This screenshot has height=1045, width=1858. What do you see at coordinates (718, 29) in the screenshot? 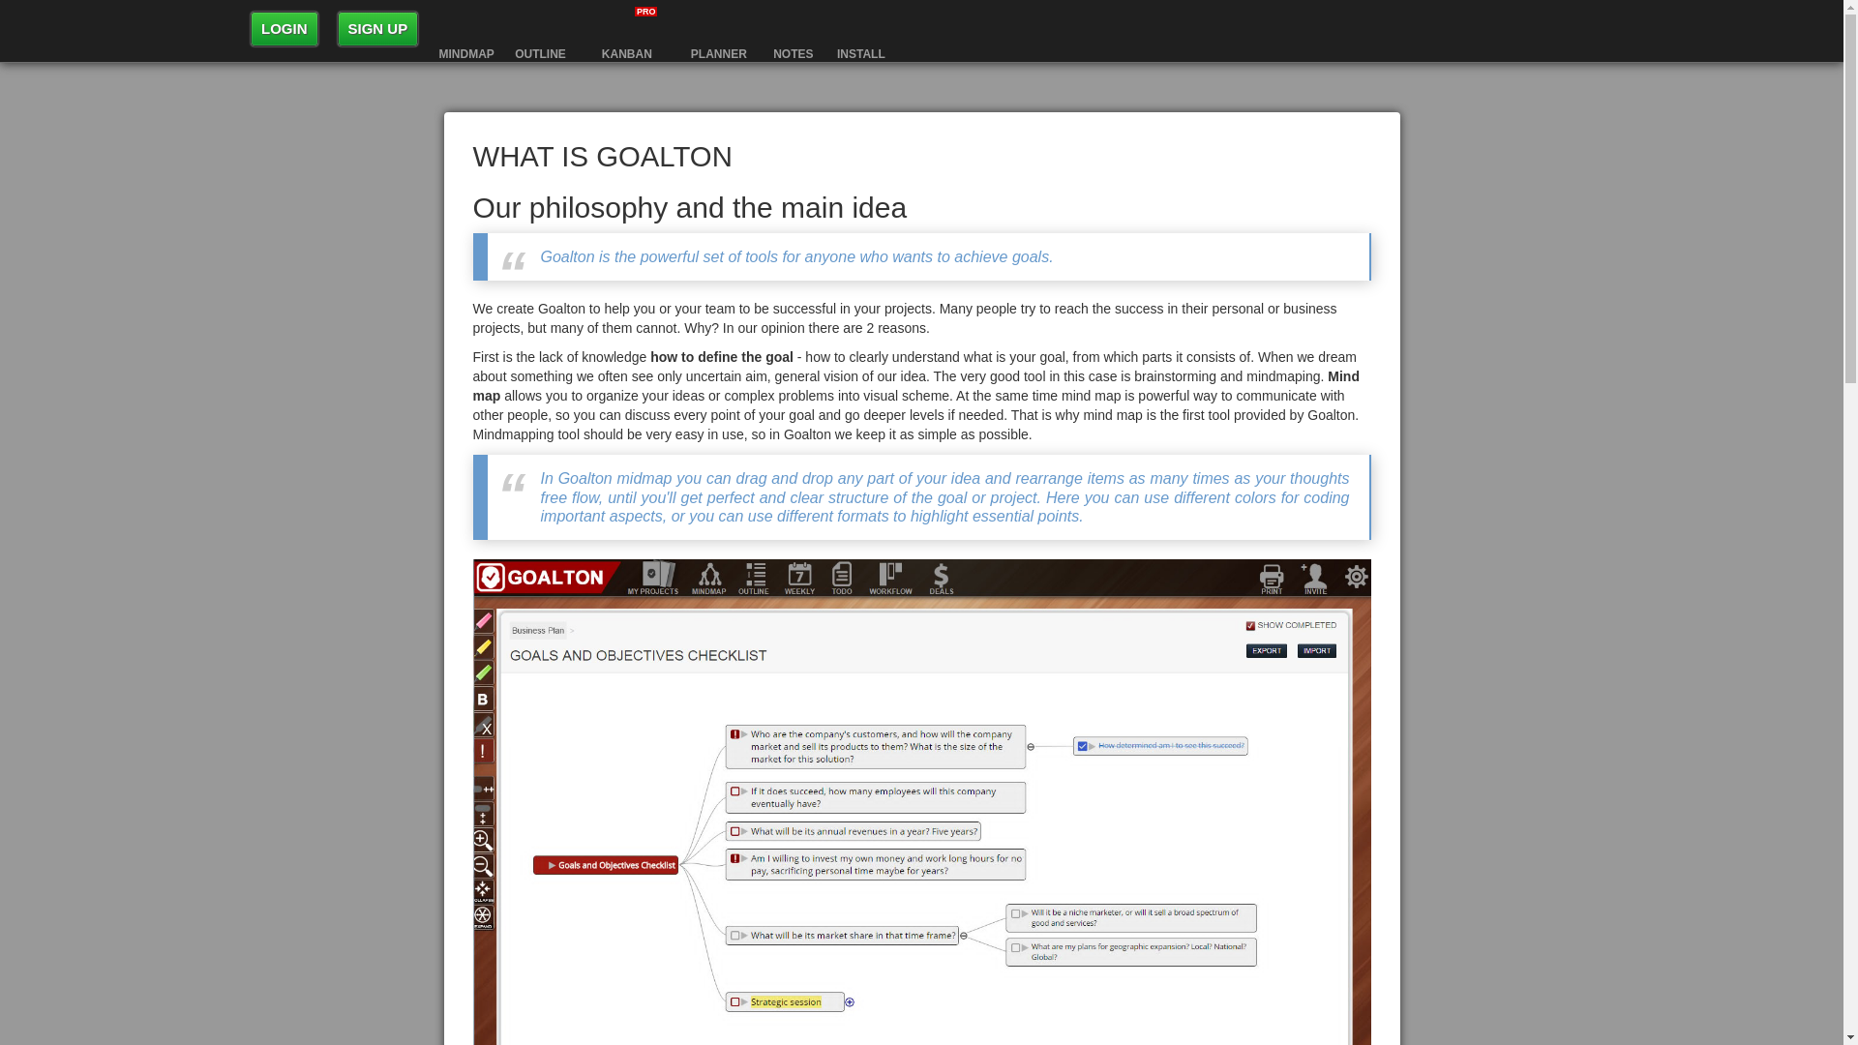
I see ` PLANNER` at bounding box center [718, 29].